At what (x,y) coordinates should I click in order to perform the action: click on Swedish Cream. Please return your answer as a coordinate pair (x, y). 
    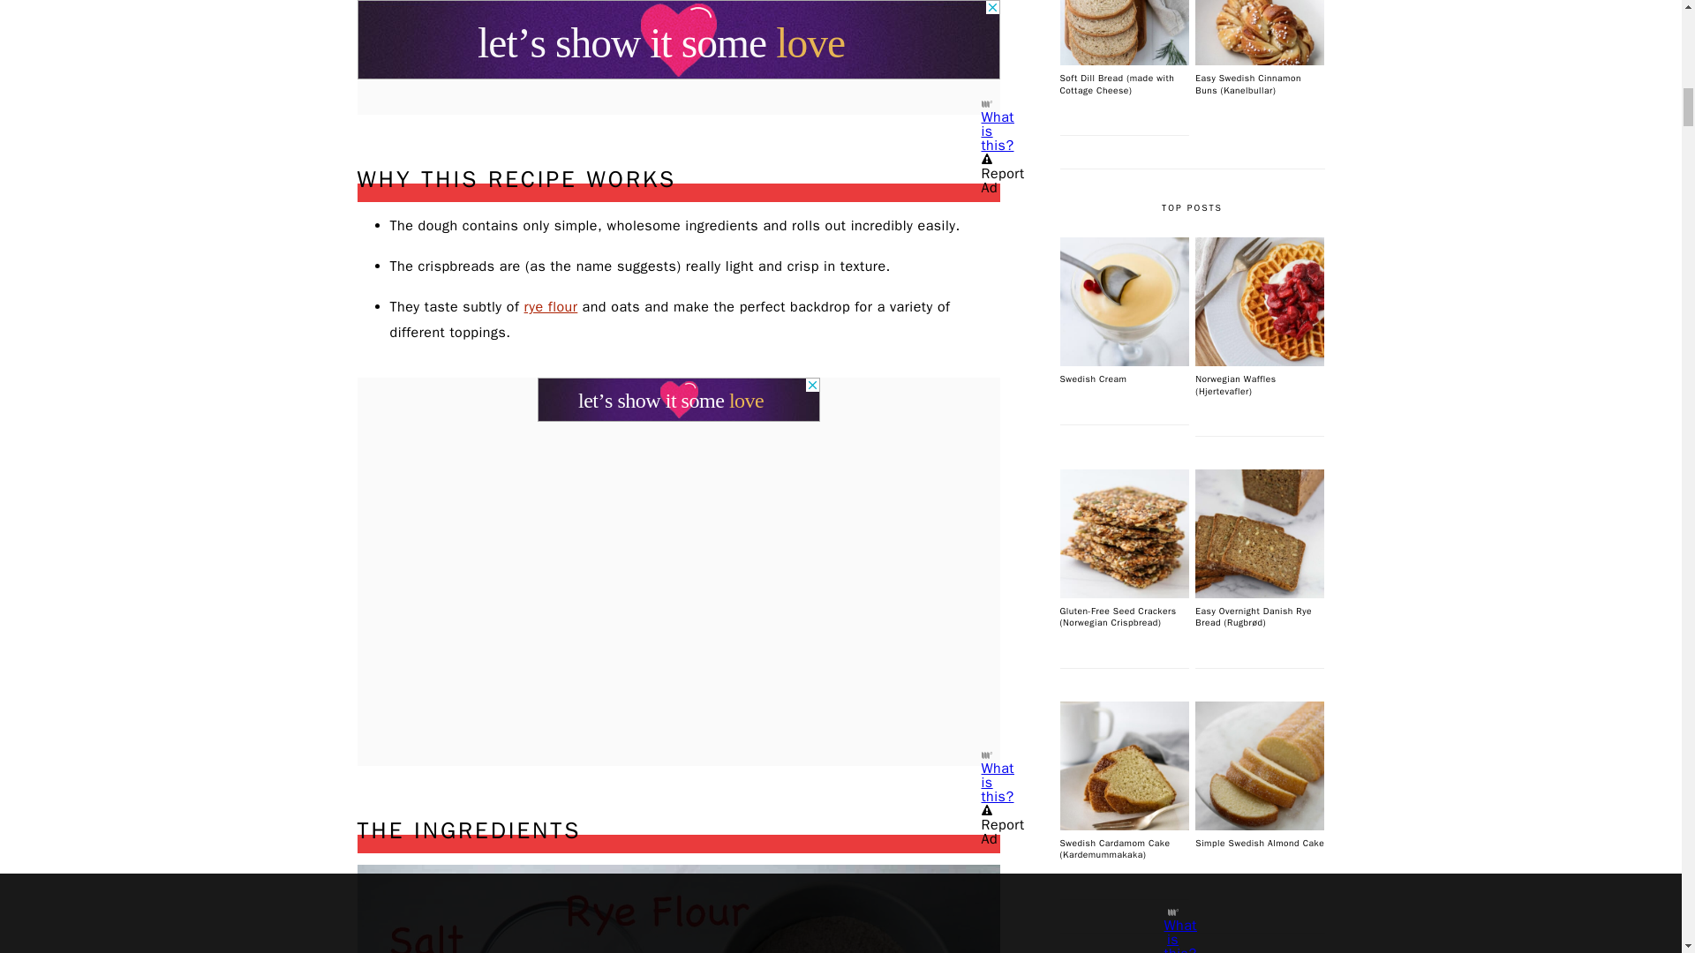
    Looking at the image, I should click on (1123, 362).